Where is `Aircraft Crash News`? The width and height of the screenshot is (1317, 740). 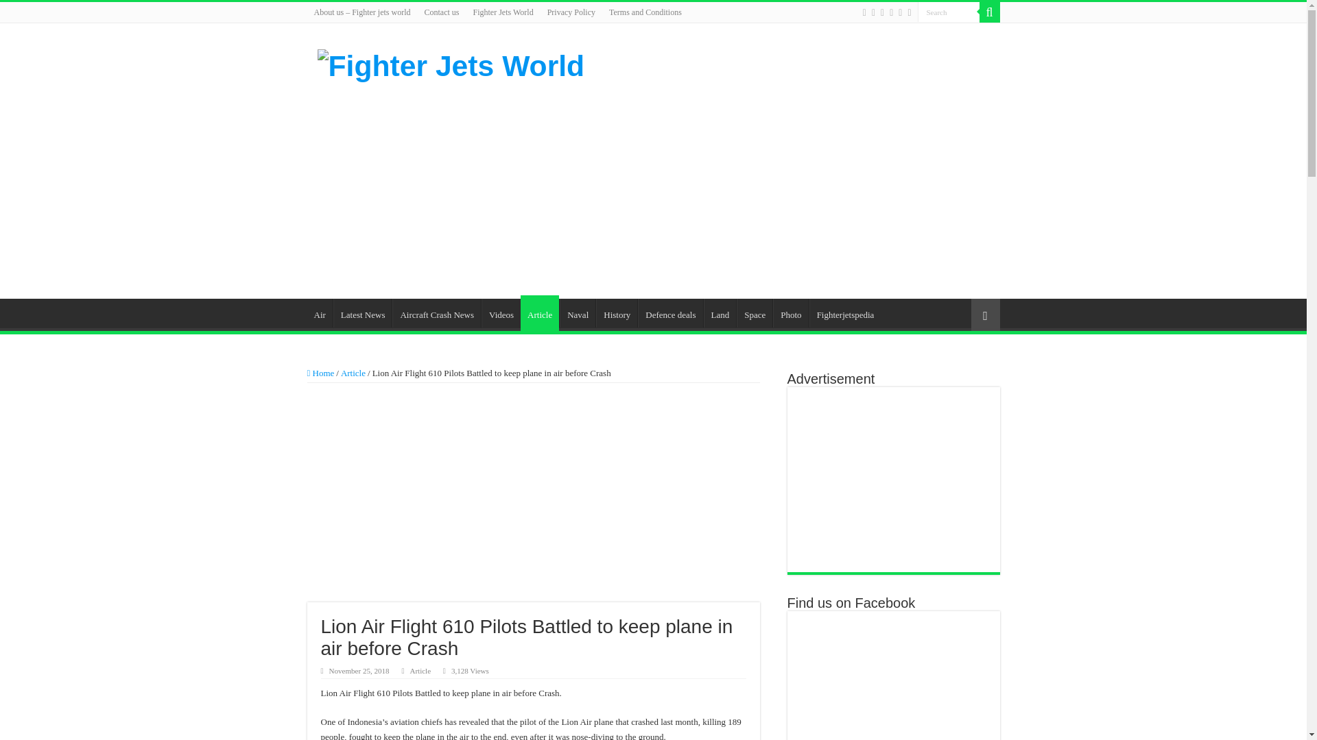 Aircraft Crash News is located at coordinates (436, 313).